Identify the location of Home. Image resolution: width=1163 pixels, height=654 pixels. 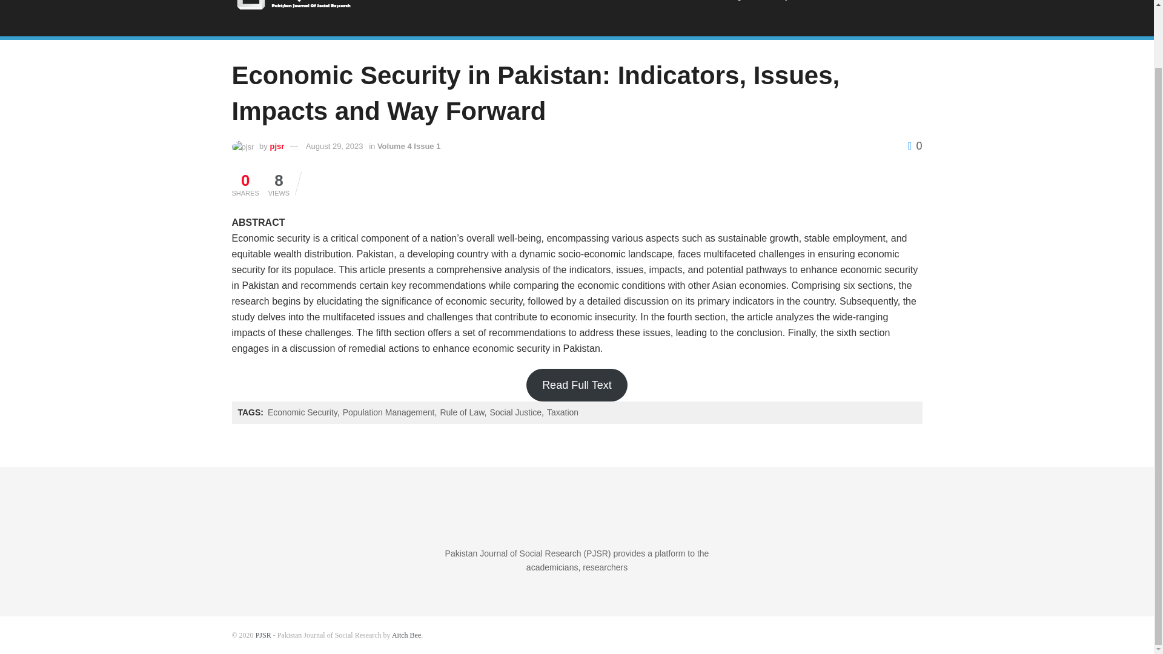
(556, 7).